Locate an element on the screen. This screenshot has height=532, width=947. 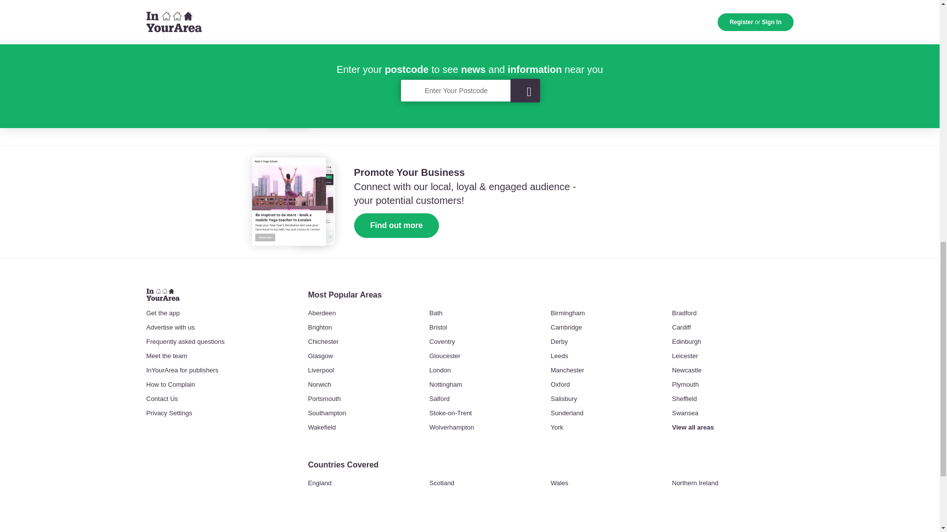
Edinburgh is located at coordinates (686, 342).